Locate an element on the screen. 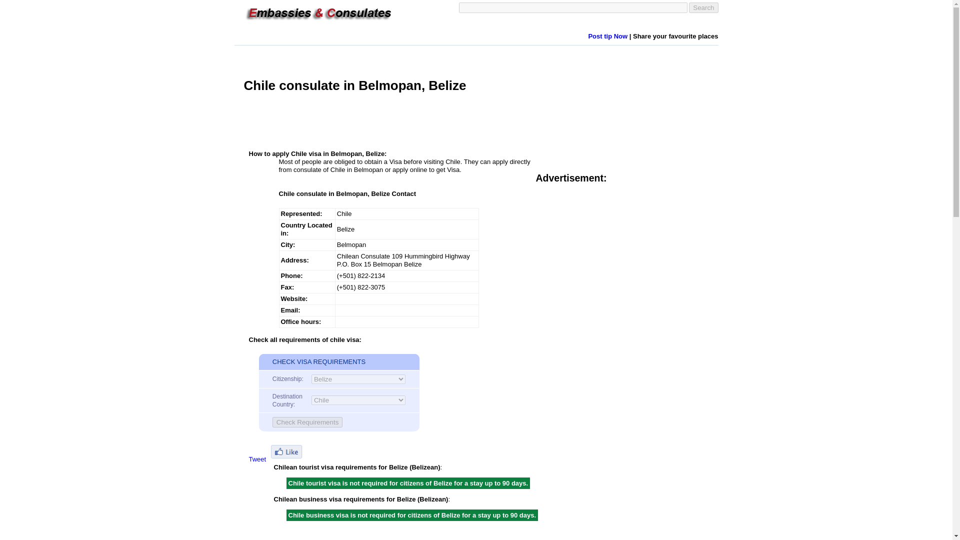 This screenshot has width=960, height=540. Post tip Now is located at coordinates (607, 36).